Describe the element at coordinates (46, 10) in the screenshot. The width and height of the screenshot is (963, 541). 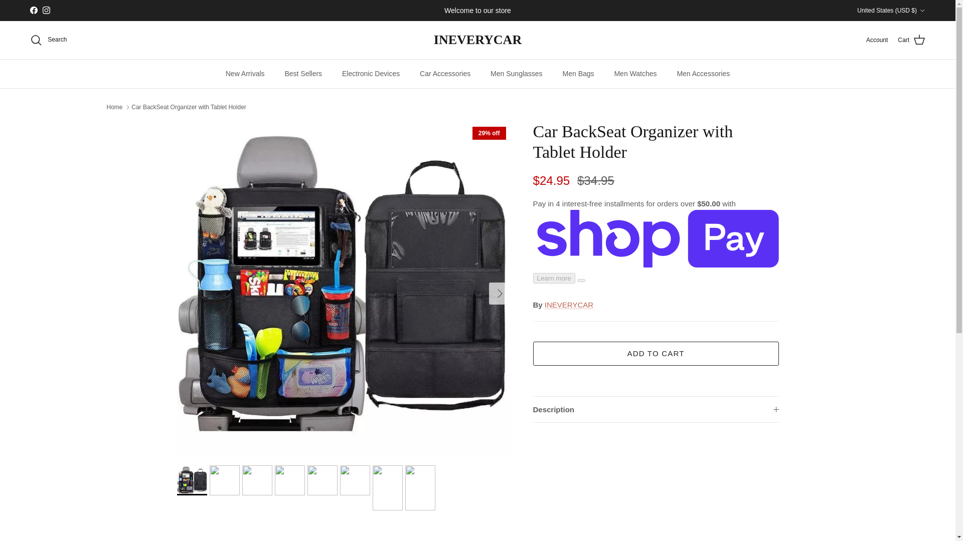
I see `Instagram` at that location.